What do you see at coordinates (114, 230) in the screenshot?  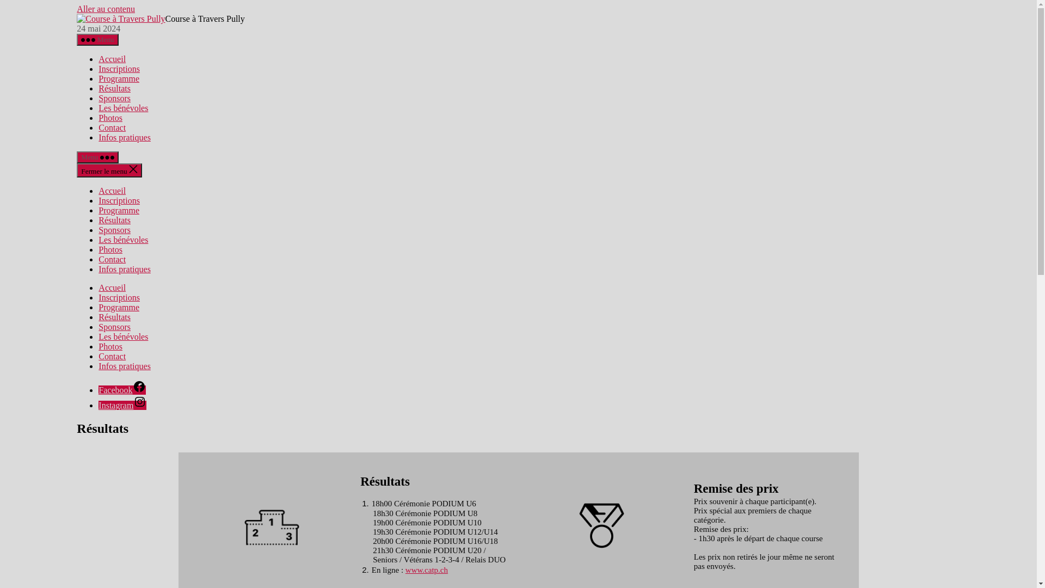 I see `Sponsors` at bounding box center [114, 230].